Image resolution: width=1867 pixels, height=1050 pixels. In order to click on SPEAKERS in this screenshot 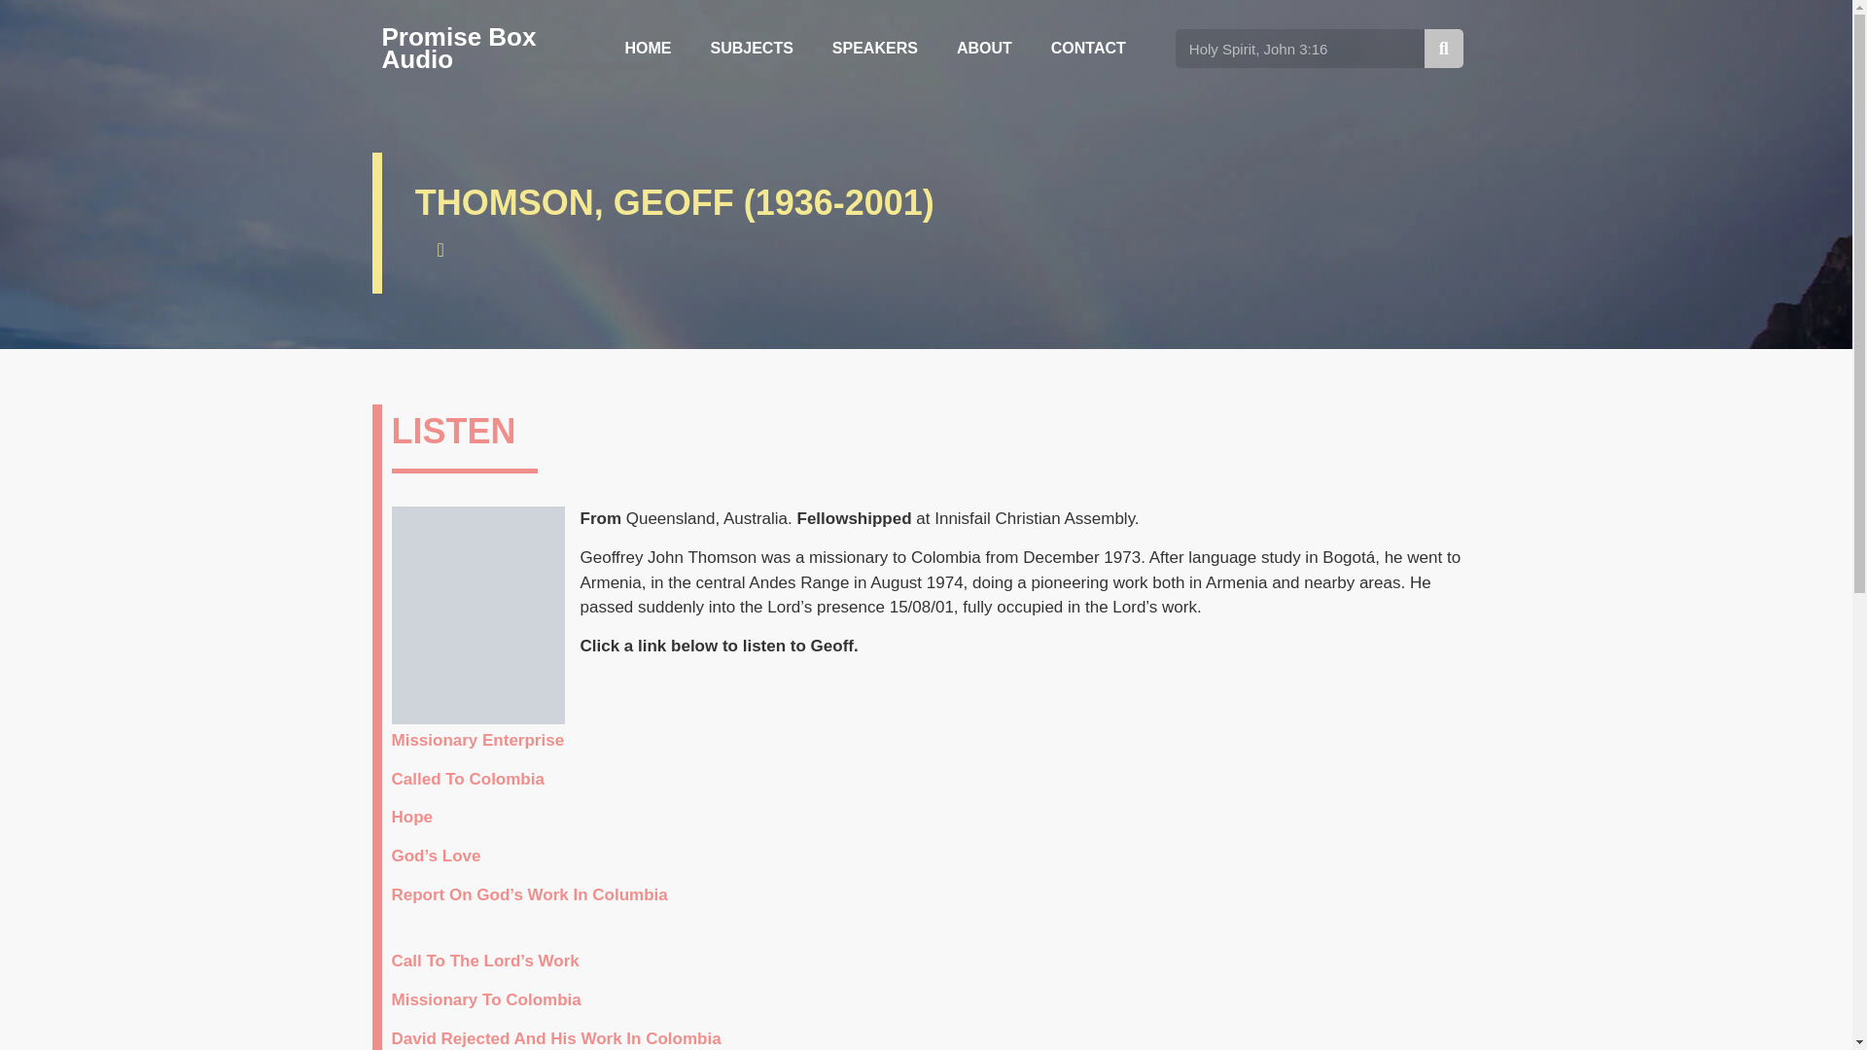, I will do `click(874, 49)`.